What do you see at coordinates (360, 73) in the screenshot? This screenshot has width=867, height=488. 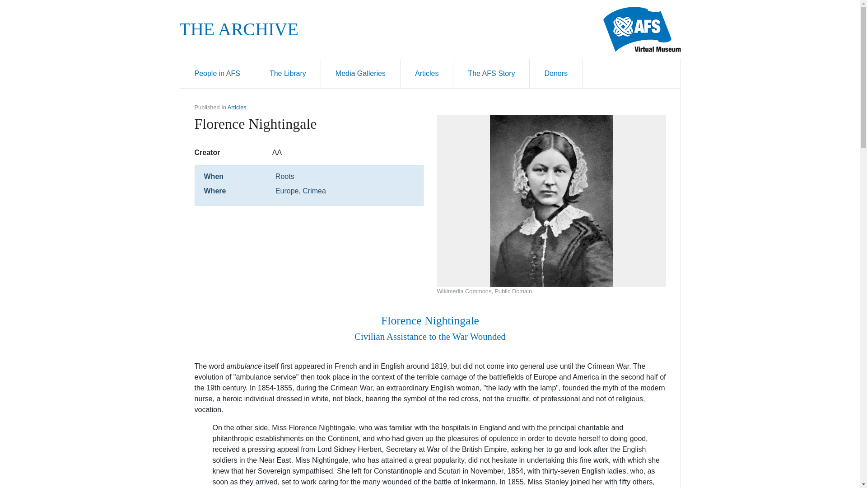 I see `Media Galleries` at bounding box center [360, 73].